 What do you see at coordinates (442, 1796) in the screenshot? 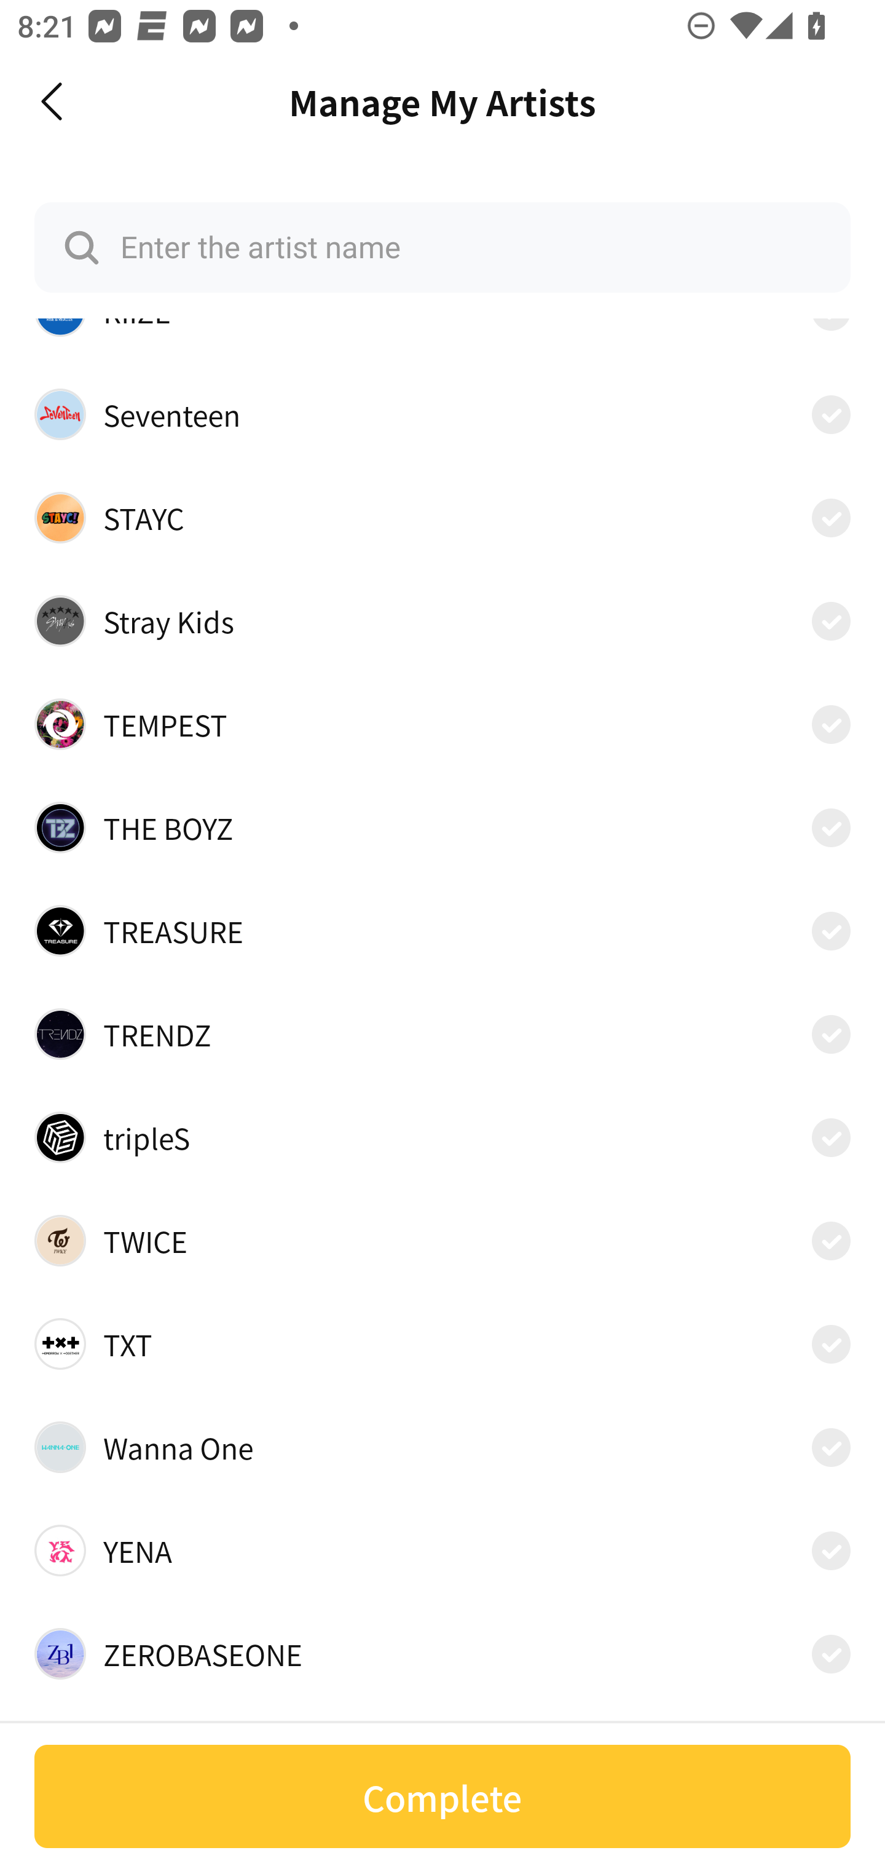
I see `Complete` at bounding box center [442, 1796].